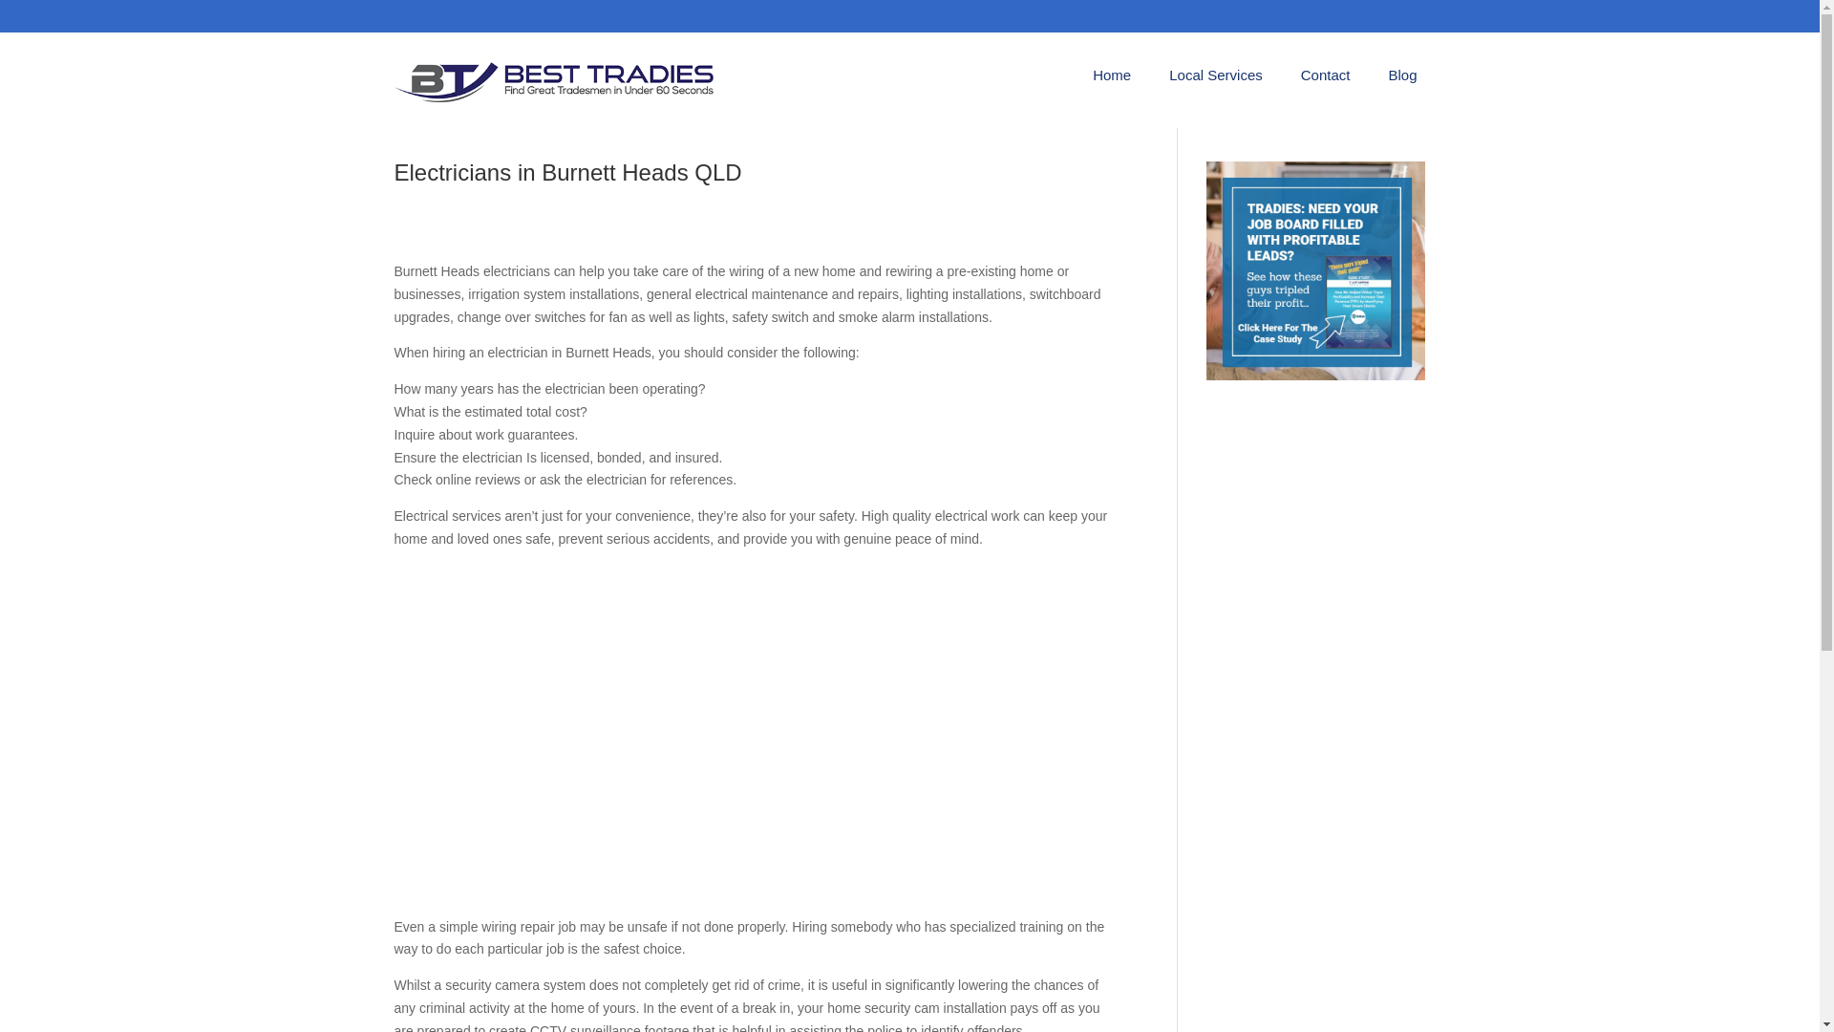  I want to click on Contact, so click(1325, 78).